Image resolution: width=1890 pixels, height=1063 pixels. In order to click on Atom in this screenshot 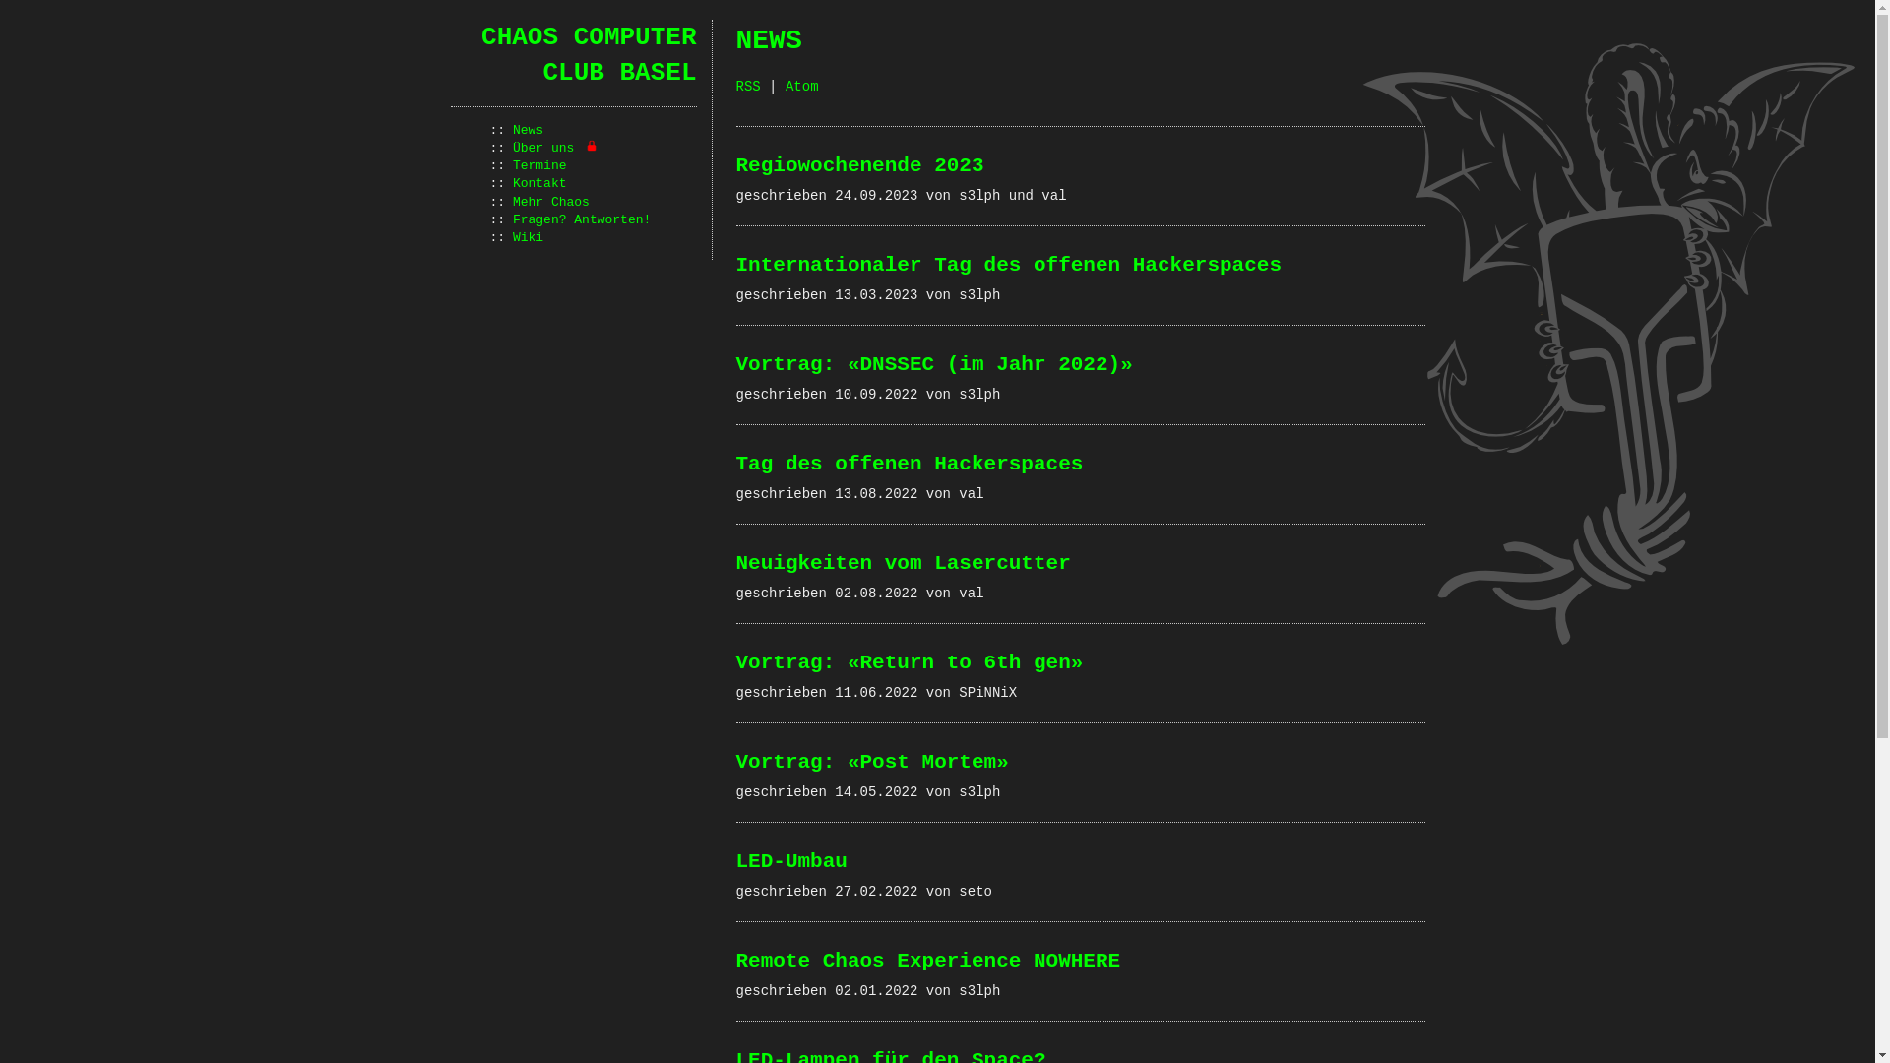, I will do `click(802, 87)`.